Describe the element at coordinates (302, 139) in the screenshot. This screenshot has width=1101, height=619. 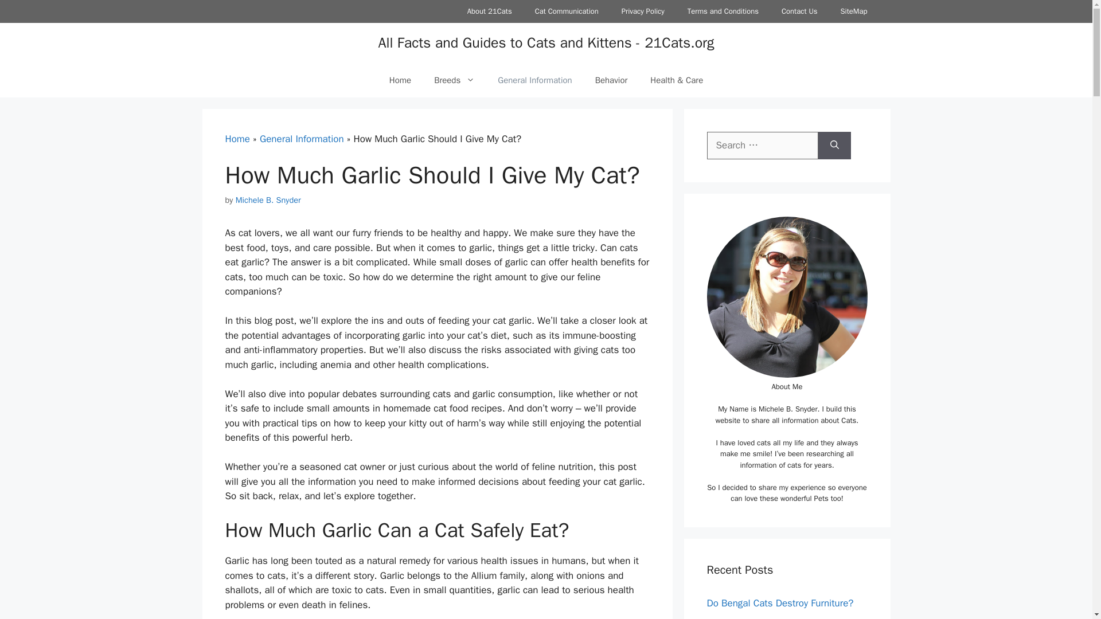
I see `General Information` at that location.